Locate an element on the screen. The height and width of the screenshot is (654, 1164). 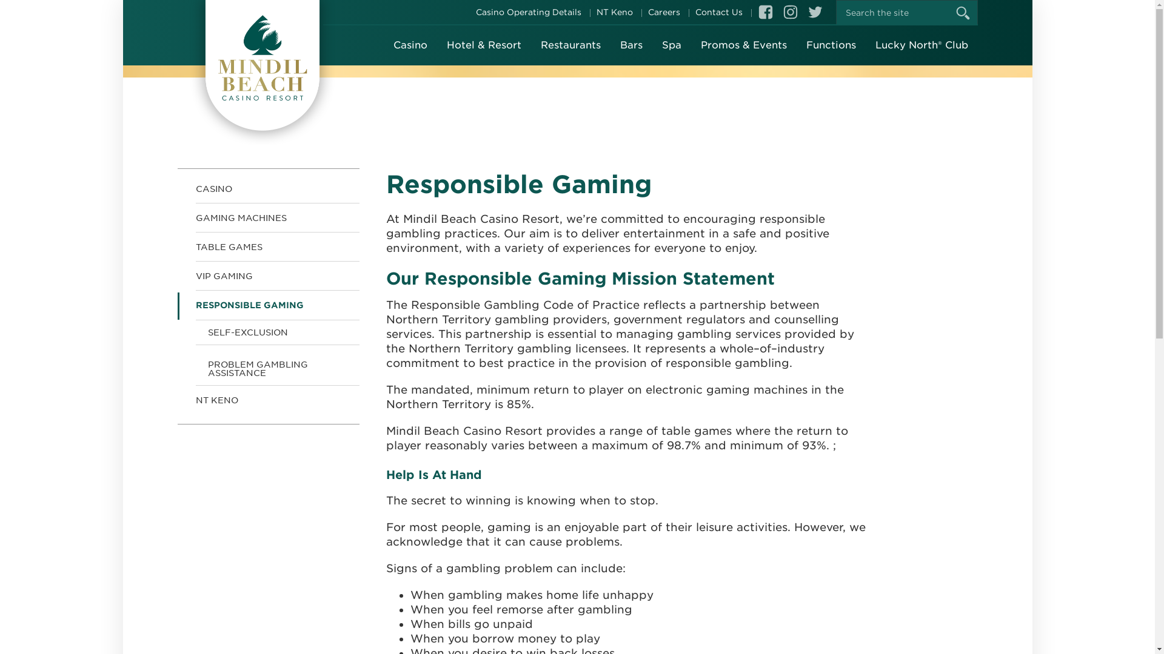
Spa is located at coordinates (672, 45).